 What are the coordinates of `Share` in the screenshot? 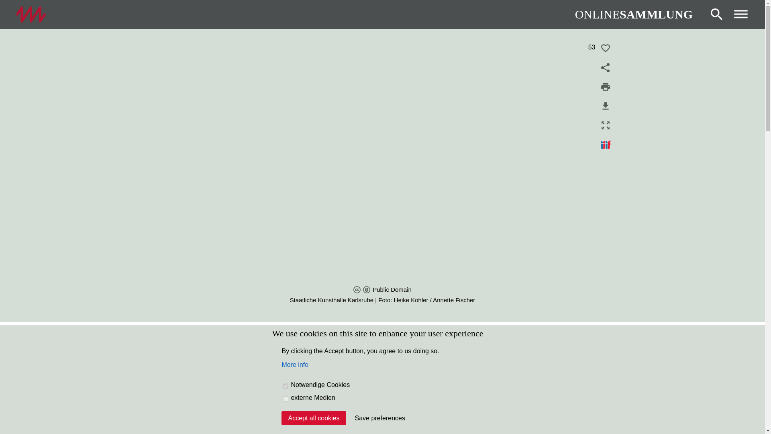 It's located at (606, 67).